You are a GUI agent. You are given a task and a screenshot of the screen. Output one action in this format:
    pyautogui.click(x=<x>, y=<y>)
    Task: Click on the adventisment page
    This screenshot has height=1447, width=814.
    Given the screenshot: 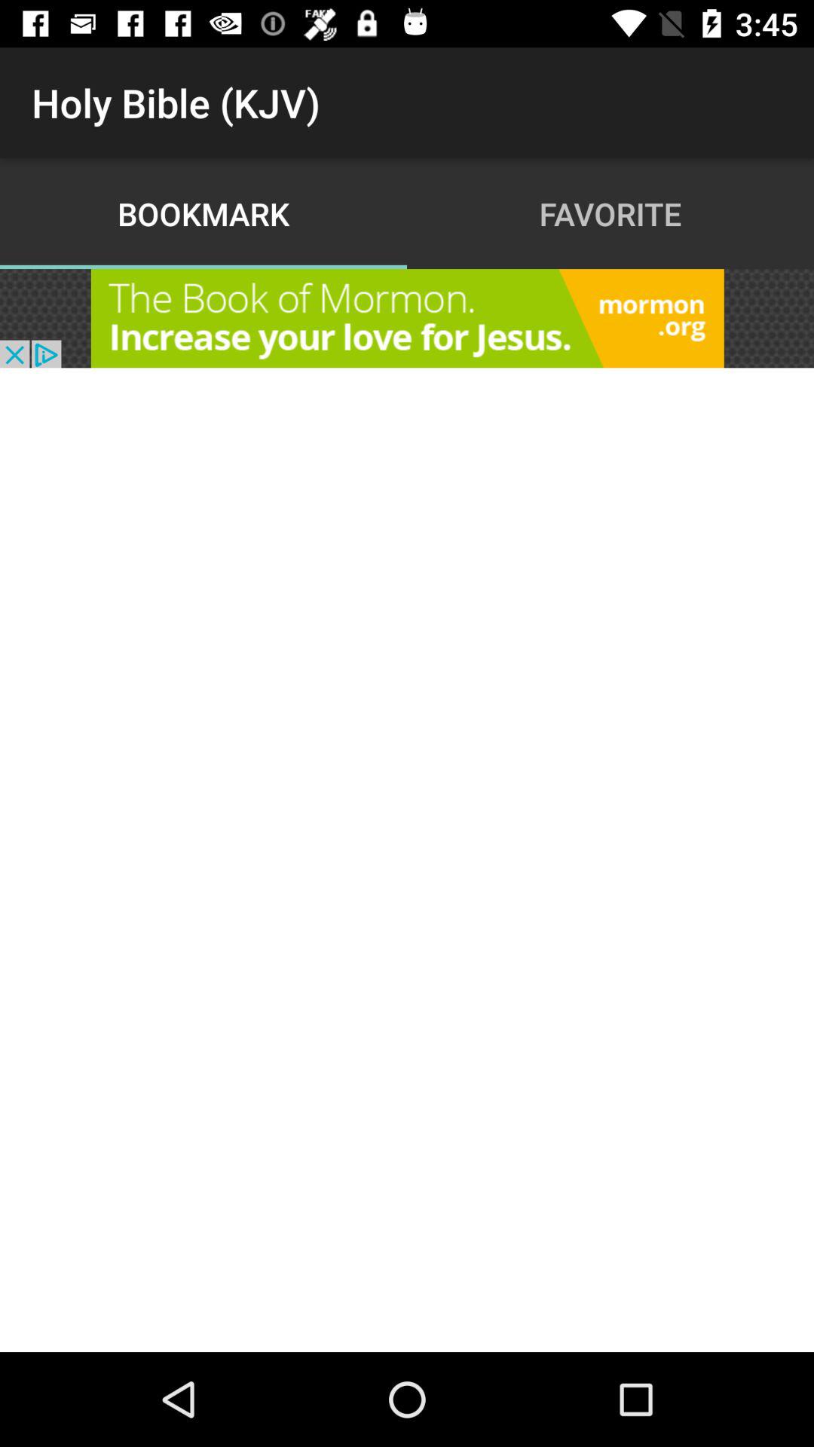 What is the action you would take?
    pyautogui.click(x=407, y=318)
    